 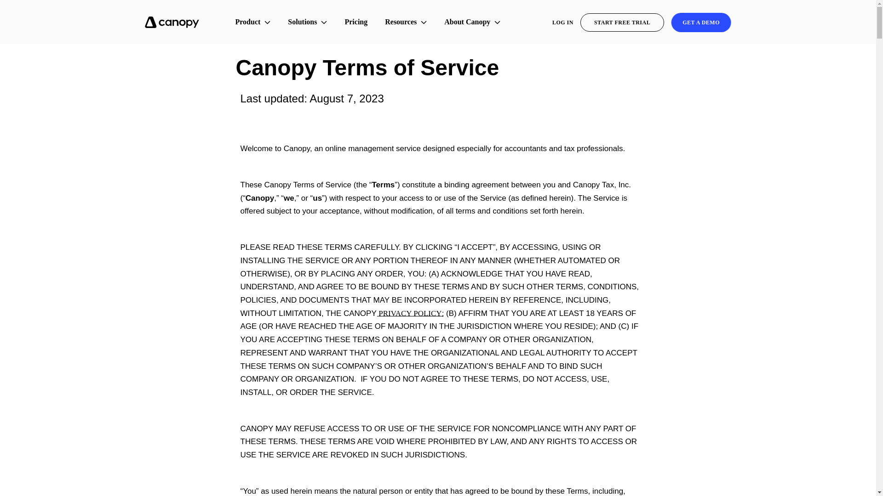 I want to click on Solutions, so click(x=307, y=22).